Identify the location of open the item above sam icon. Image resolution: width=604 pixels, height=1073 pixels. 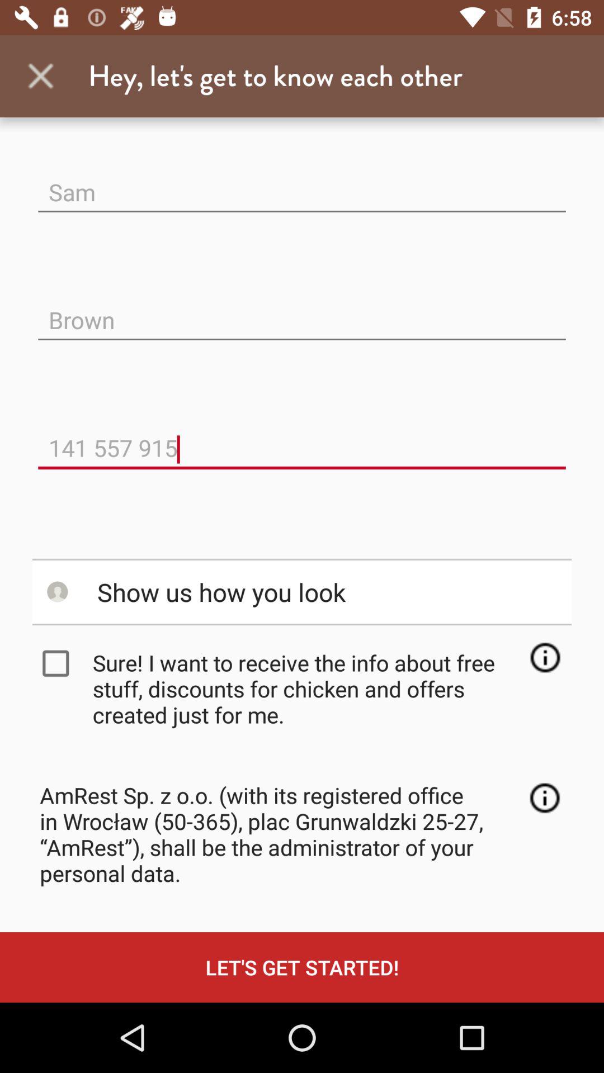
(41, 76).